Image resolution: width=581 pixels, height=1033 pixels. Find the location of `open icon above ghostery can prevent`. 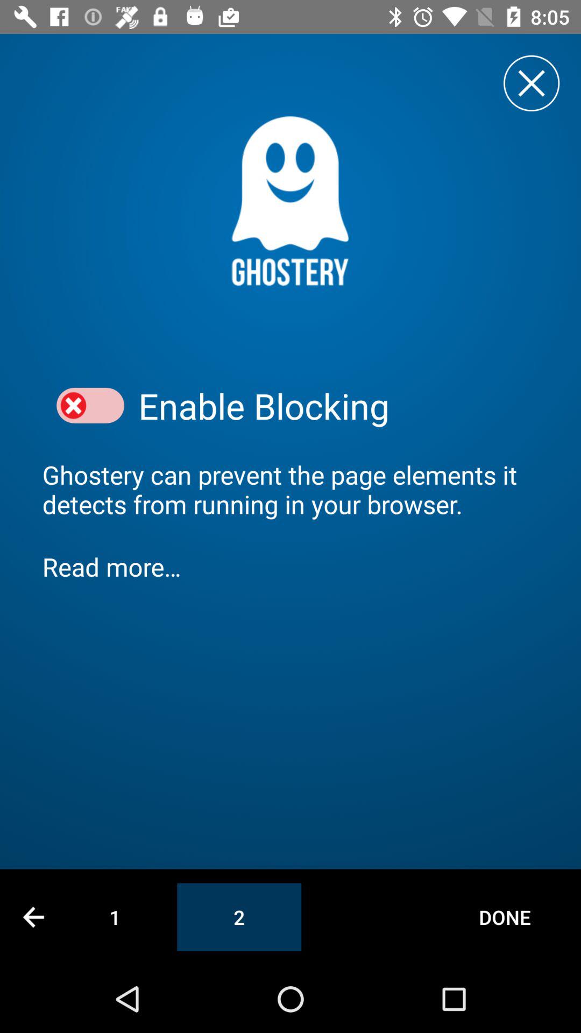

open icon above ghostery can prevent is located at coordinates (90, 406).